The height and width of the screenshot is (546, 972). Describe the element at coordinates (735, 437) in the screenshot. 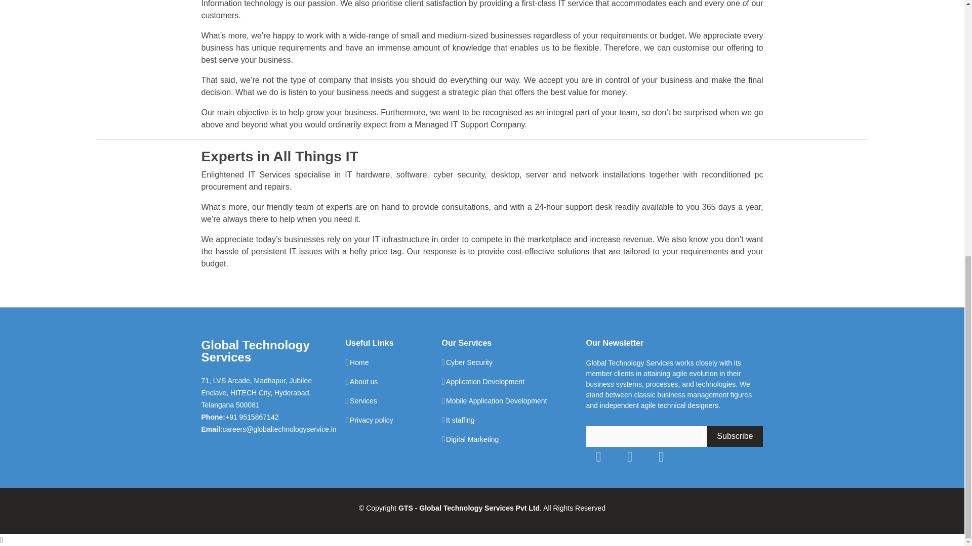

I see `Subscribe` at that location.